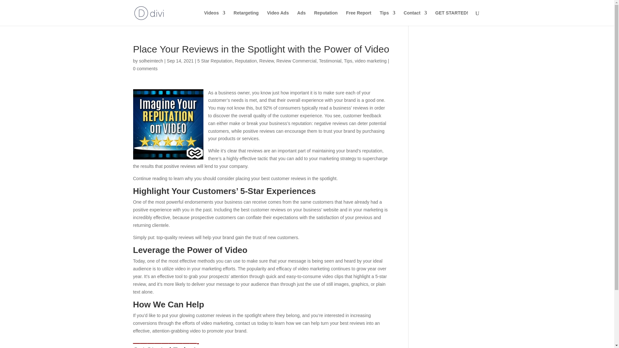 The height and width of the screenshot is (348, 619). I want to click on Ads, so click(301, 18).